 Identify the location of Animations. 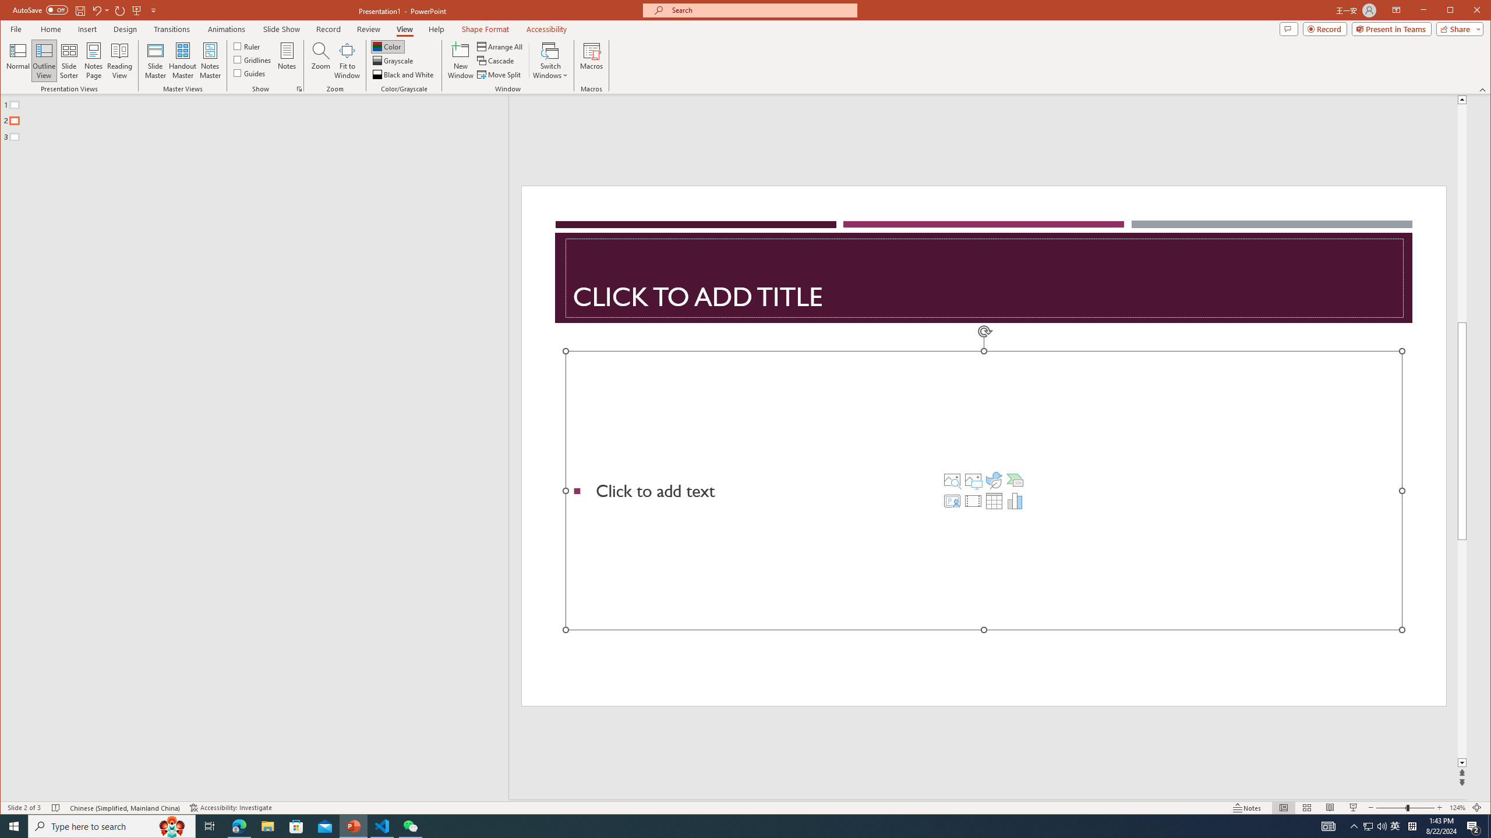
(227, 29).